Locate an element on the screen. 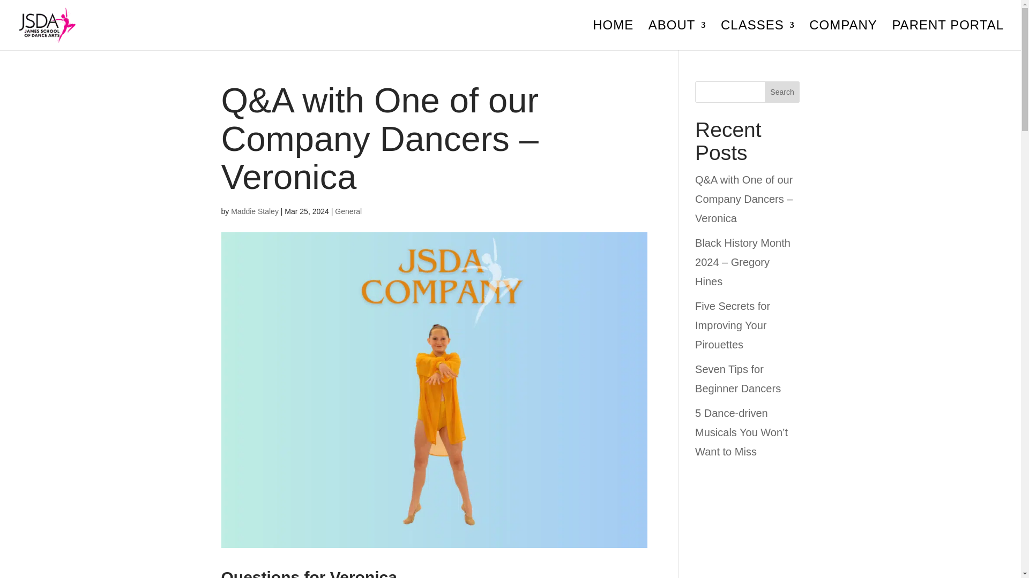 This screenshot has width=1029, height=578. Seven Tips for Beginner Dancers is located at coordinates (738, 379).